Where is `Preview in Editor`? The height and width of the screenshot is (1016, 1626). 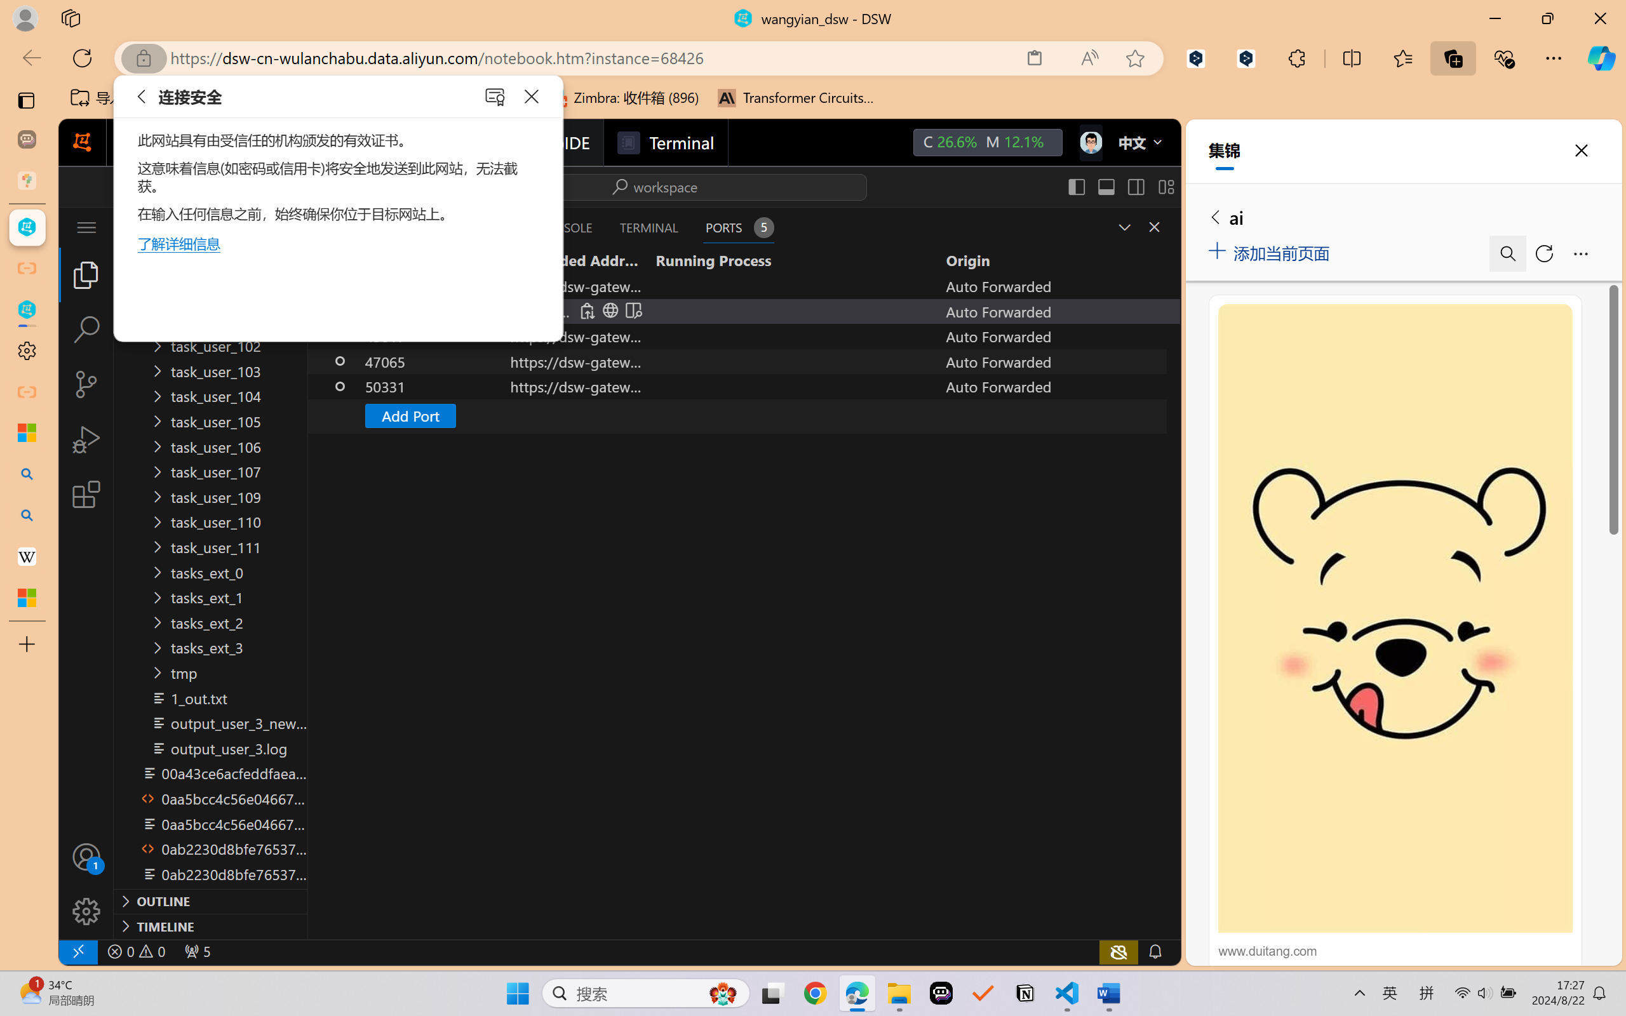
Preview in Editor is located at coordinates (632, 311).